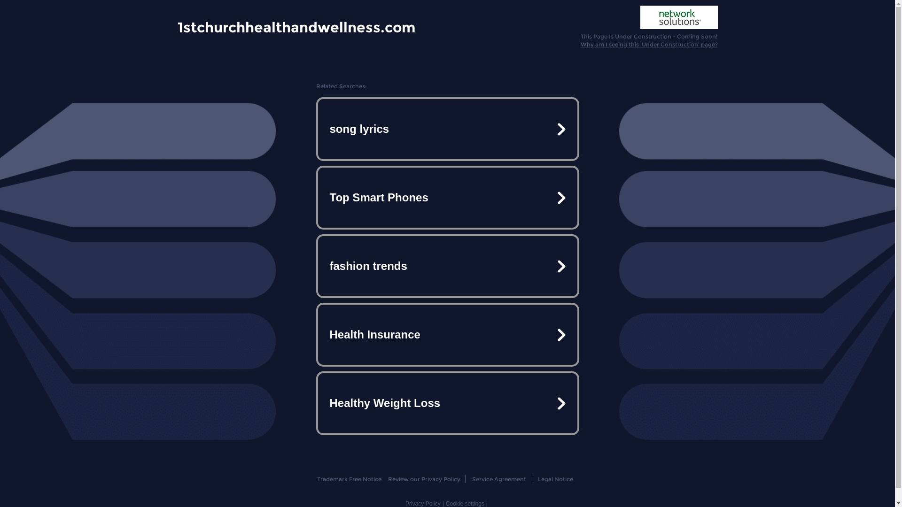 This screenshot has height=507, width=902. I want to click on Service Agreement, so click(499, 479).